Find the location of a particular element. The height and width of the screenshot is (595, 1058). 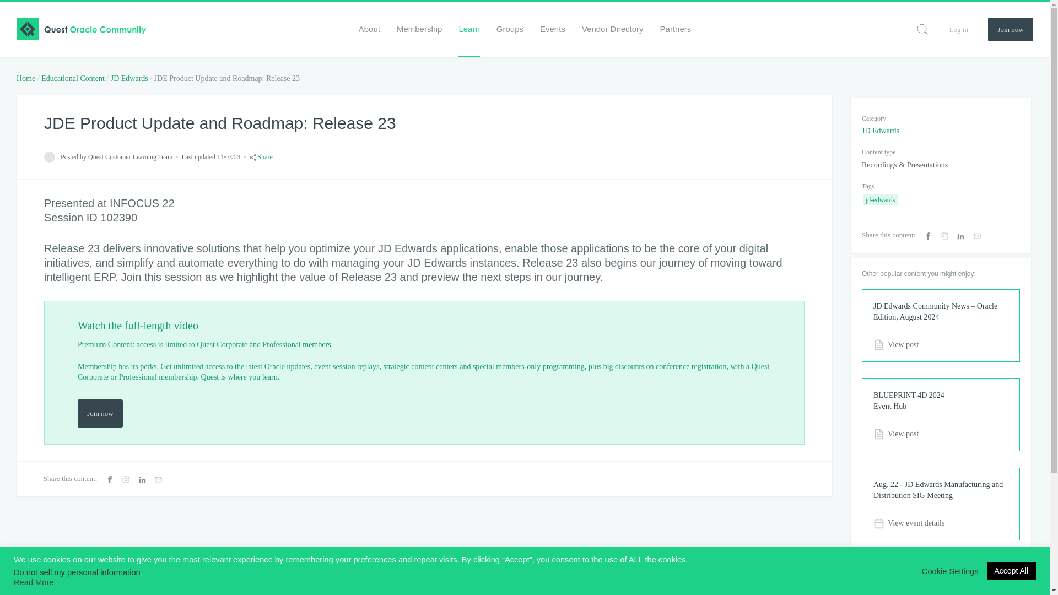

jd-edwards is located at coordinates (880, 199).